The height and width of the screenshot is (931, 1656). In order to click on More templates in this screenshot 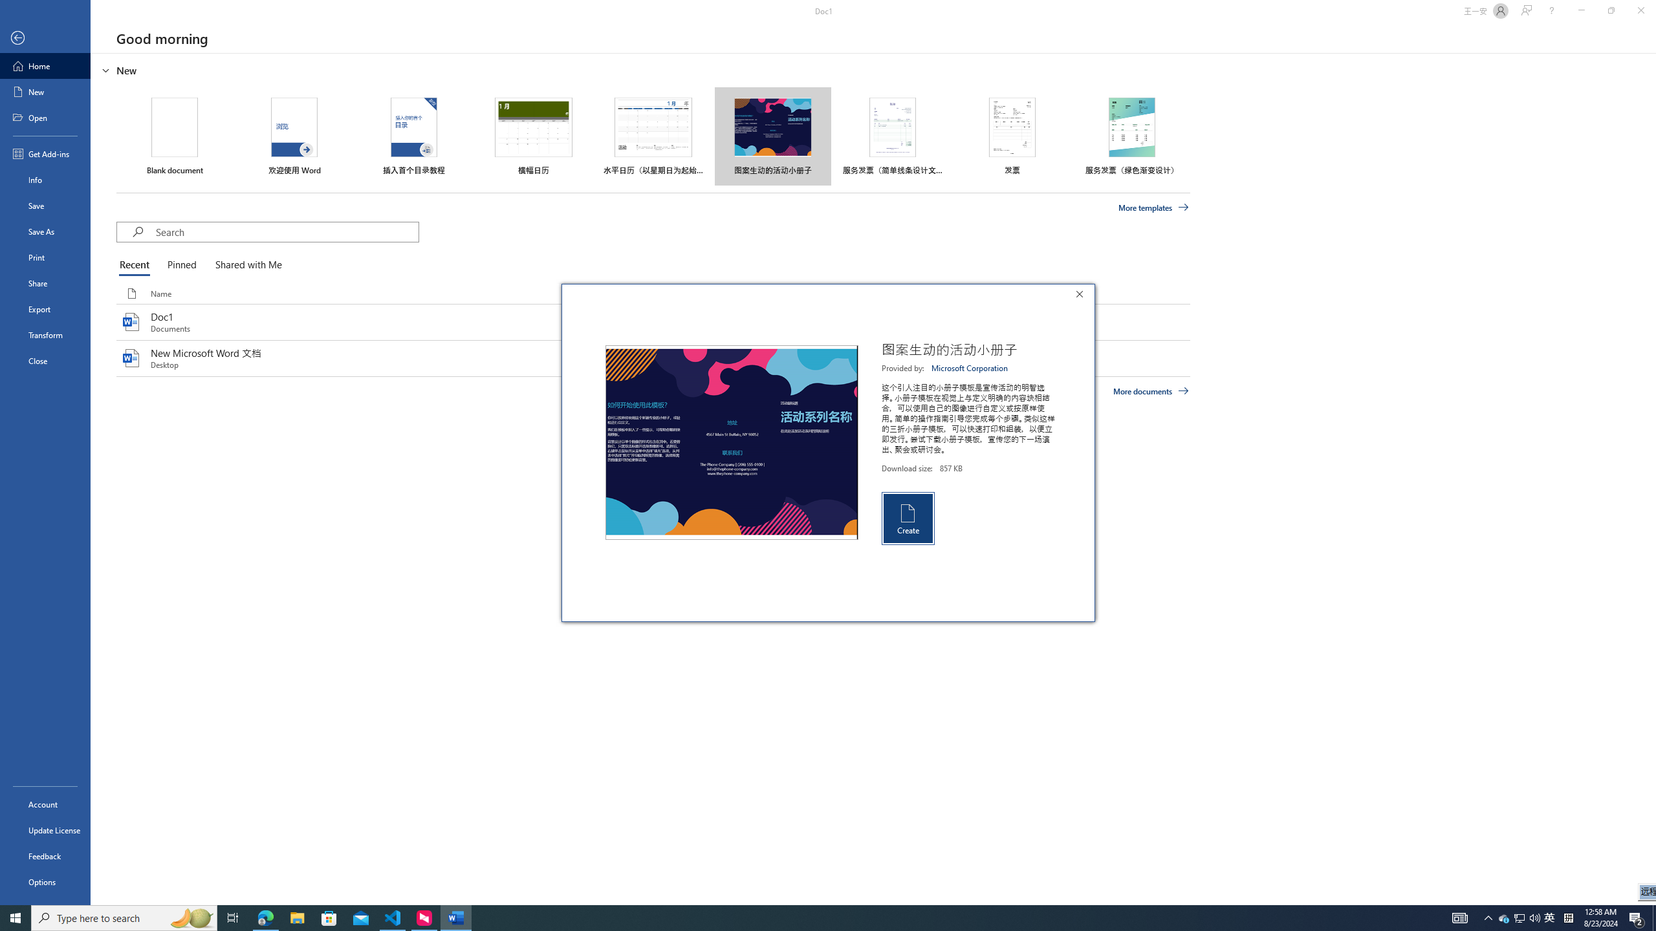, I will do `click(1154, 208)`.